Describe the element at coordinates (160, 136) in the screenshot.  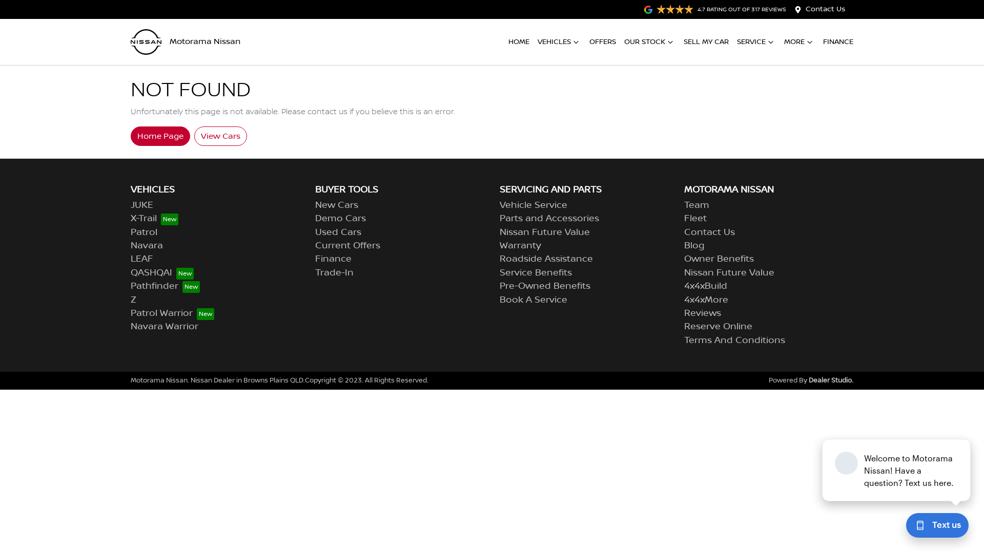
I see `Home Page` at that location.